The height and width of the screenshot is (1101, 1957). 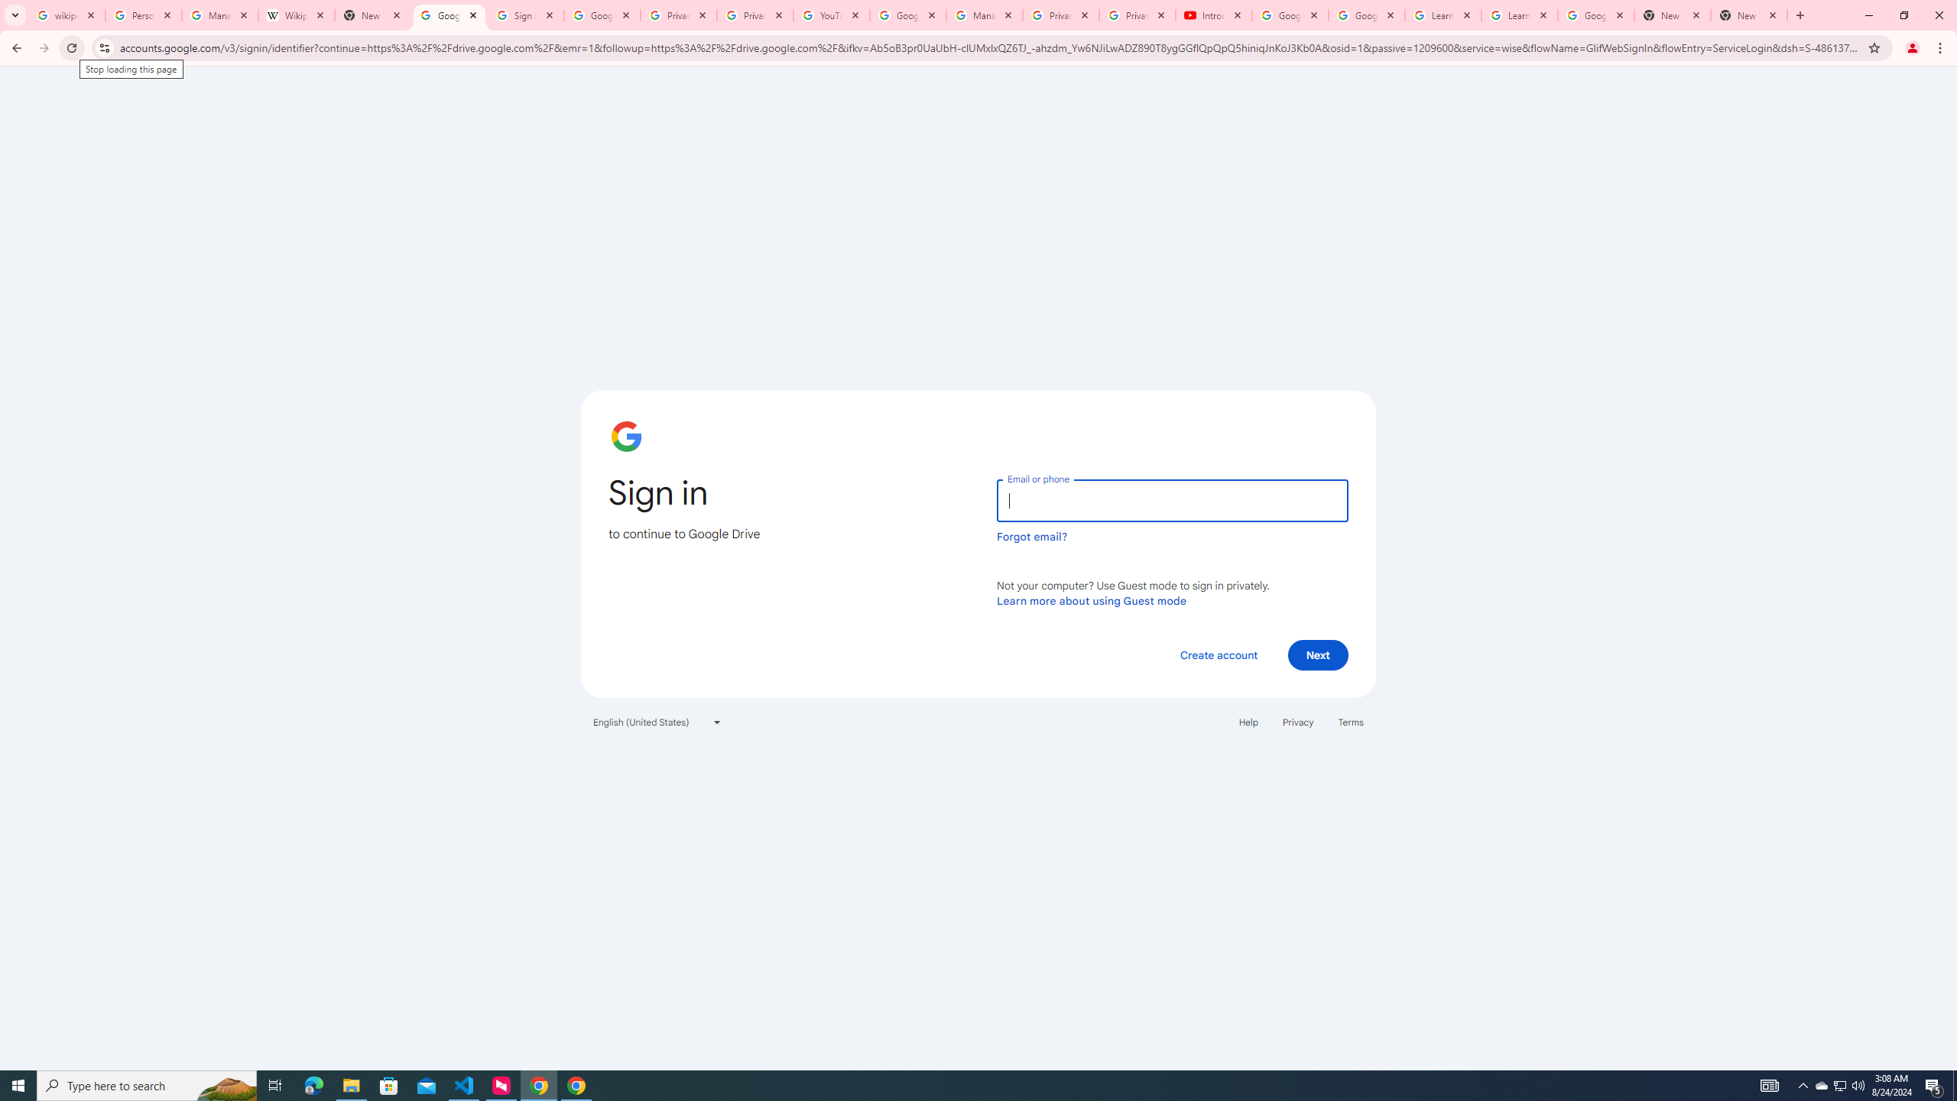 I want to click on Personalization & Google Search results - Google Search Help, so click(x=142, y=15).